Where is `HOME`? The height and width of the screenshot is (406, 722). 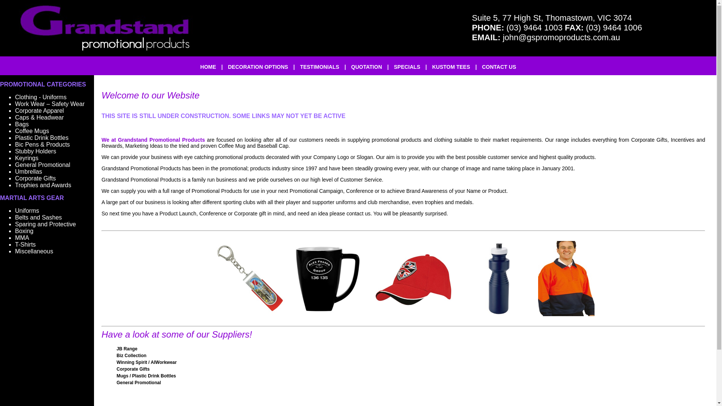
HOME is located at coordinates (208, 67).